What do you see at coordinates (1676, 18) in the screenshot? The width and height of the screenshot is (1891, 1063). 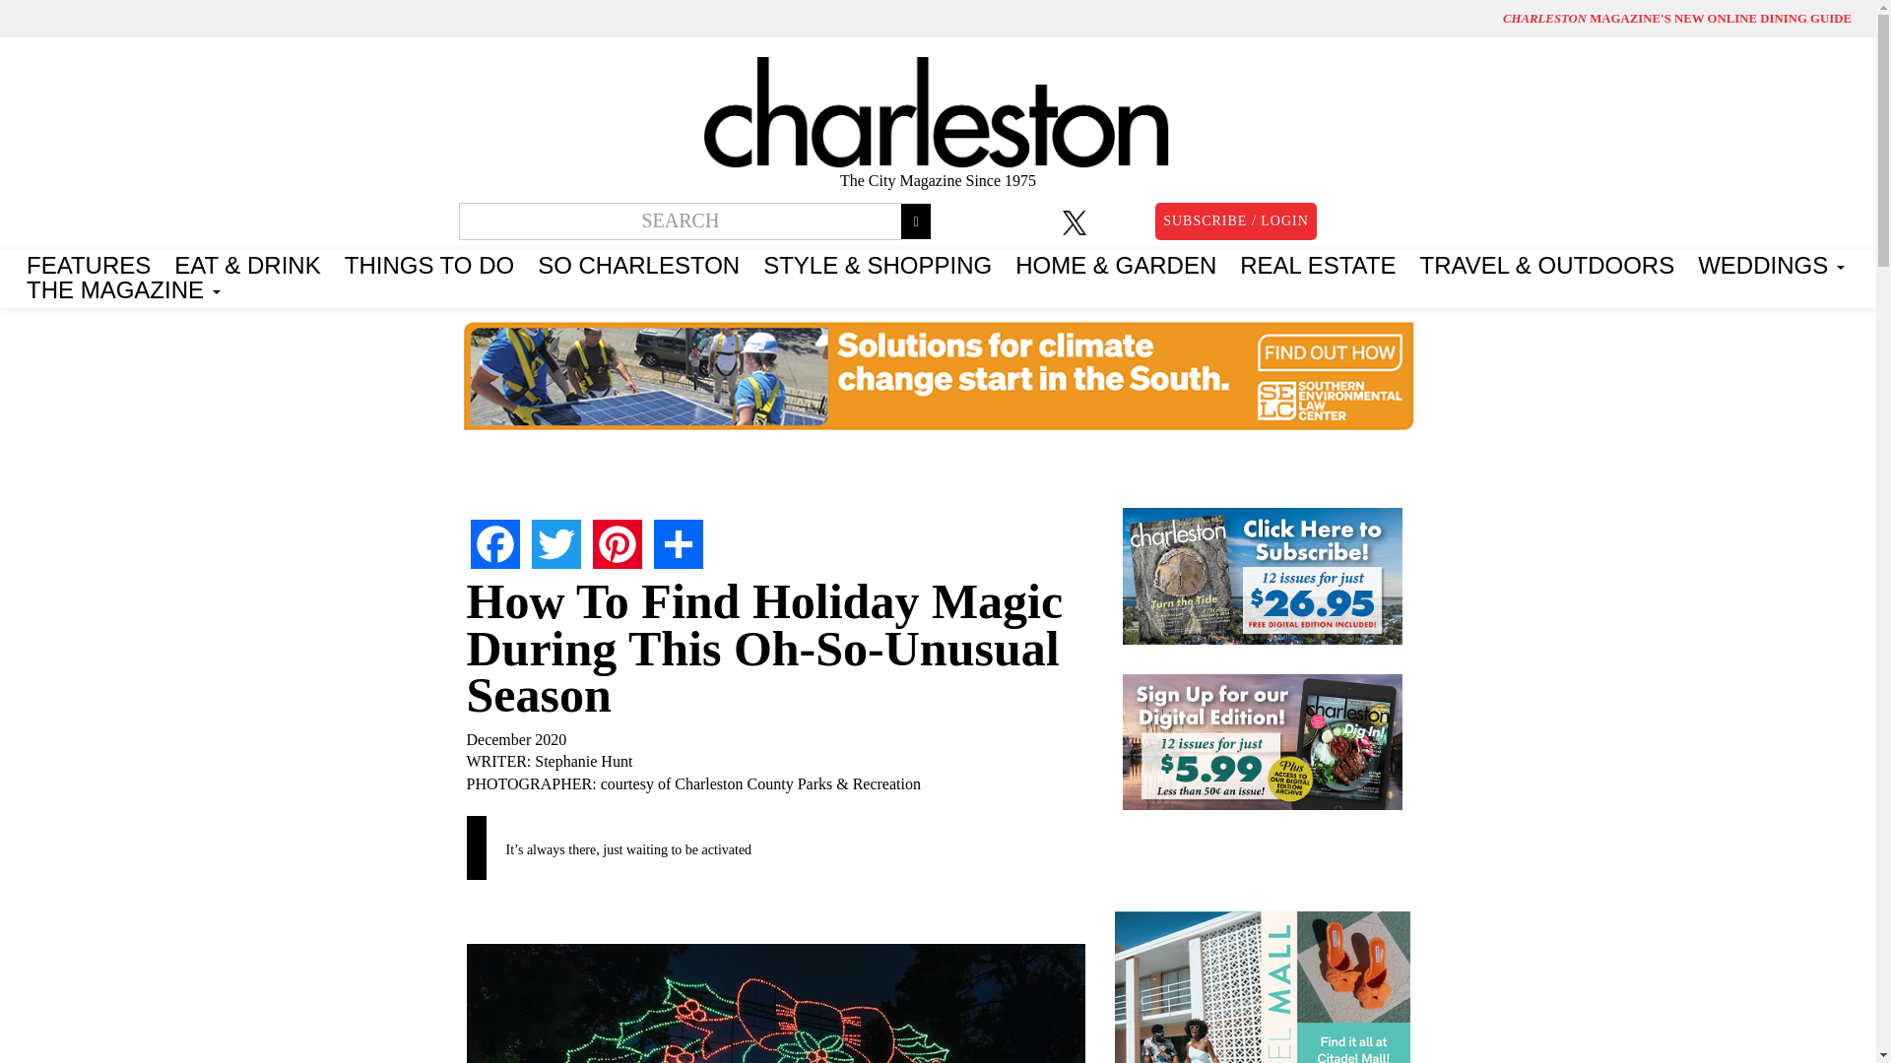 I see `CHARLESTON MAGAZINE'S NEW ONLINE DINING GUIDE` at bounding box center [1676, 18].